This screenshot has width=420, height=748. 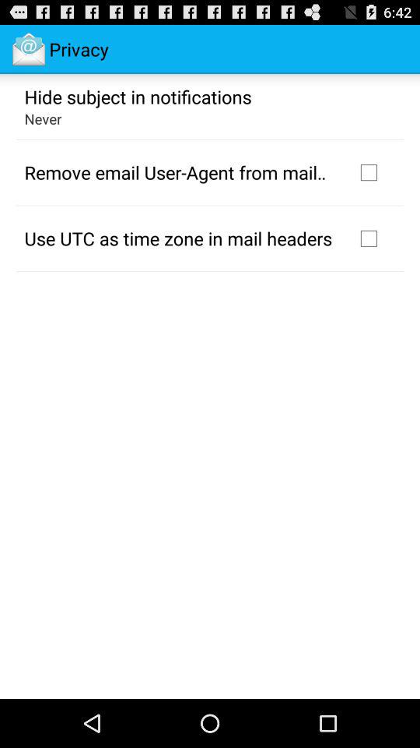 I want to click on jump to the never, so click(x=43, y=118).